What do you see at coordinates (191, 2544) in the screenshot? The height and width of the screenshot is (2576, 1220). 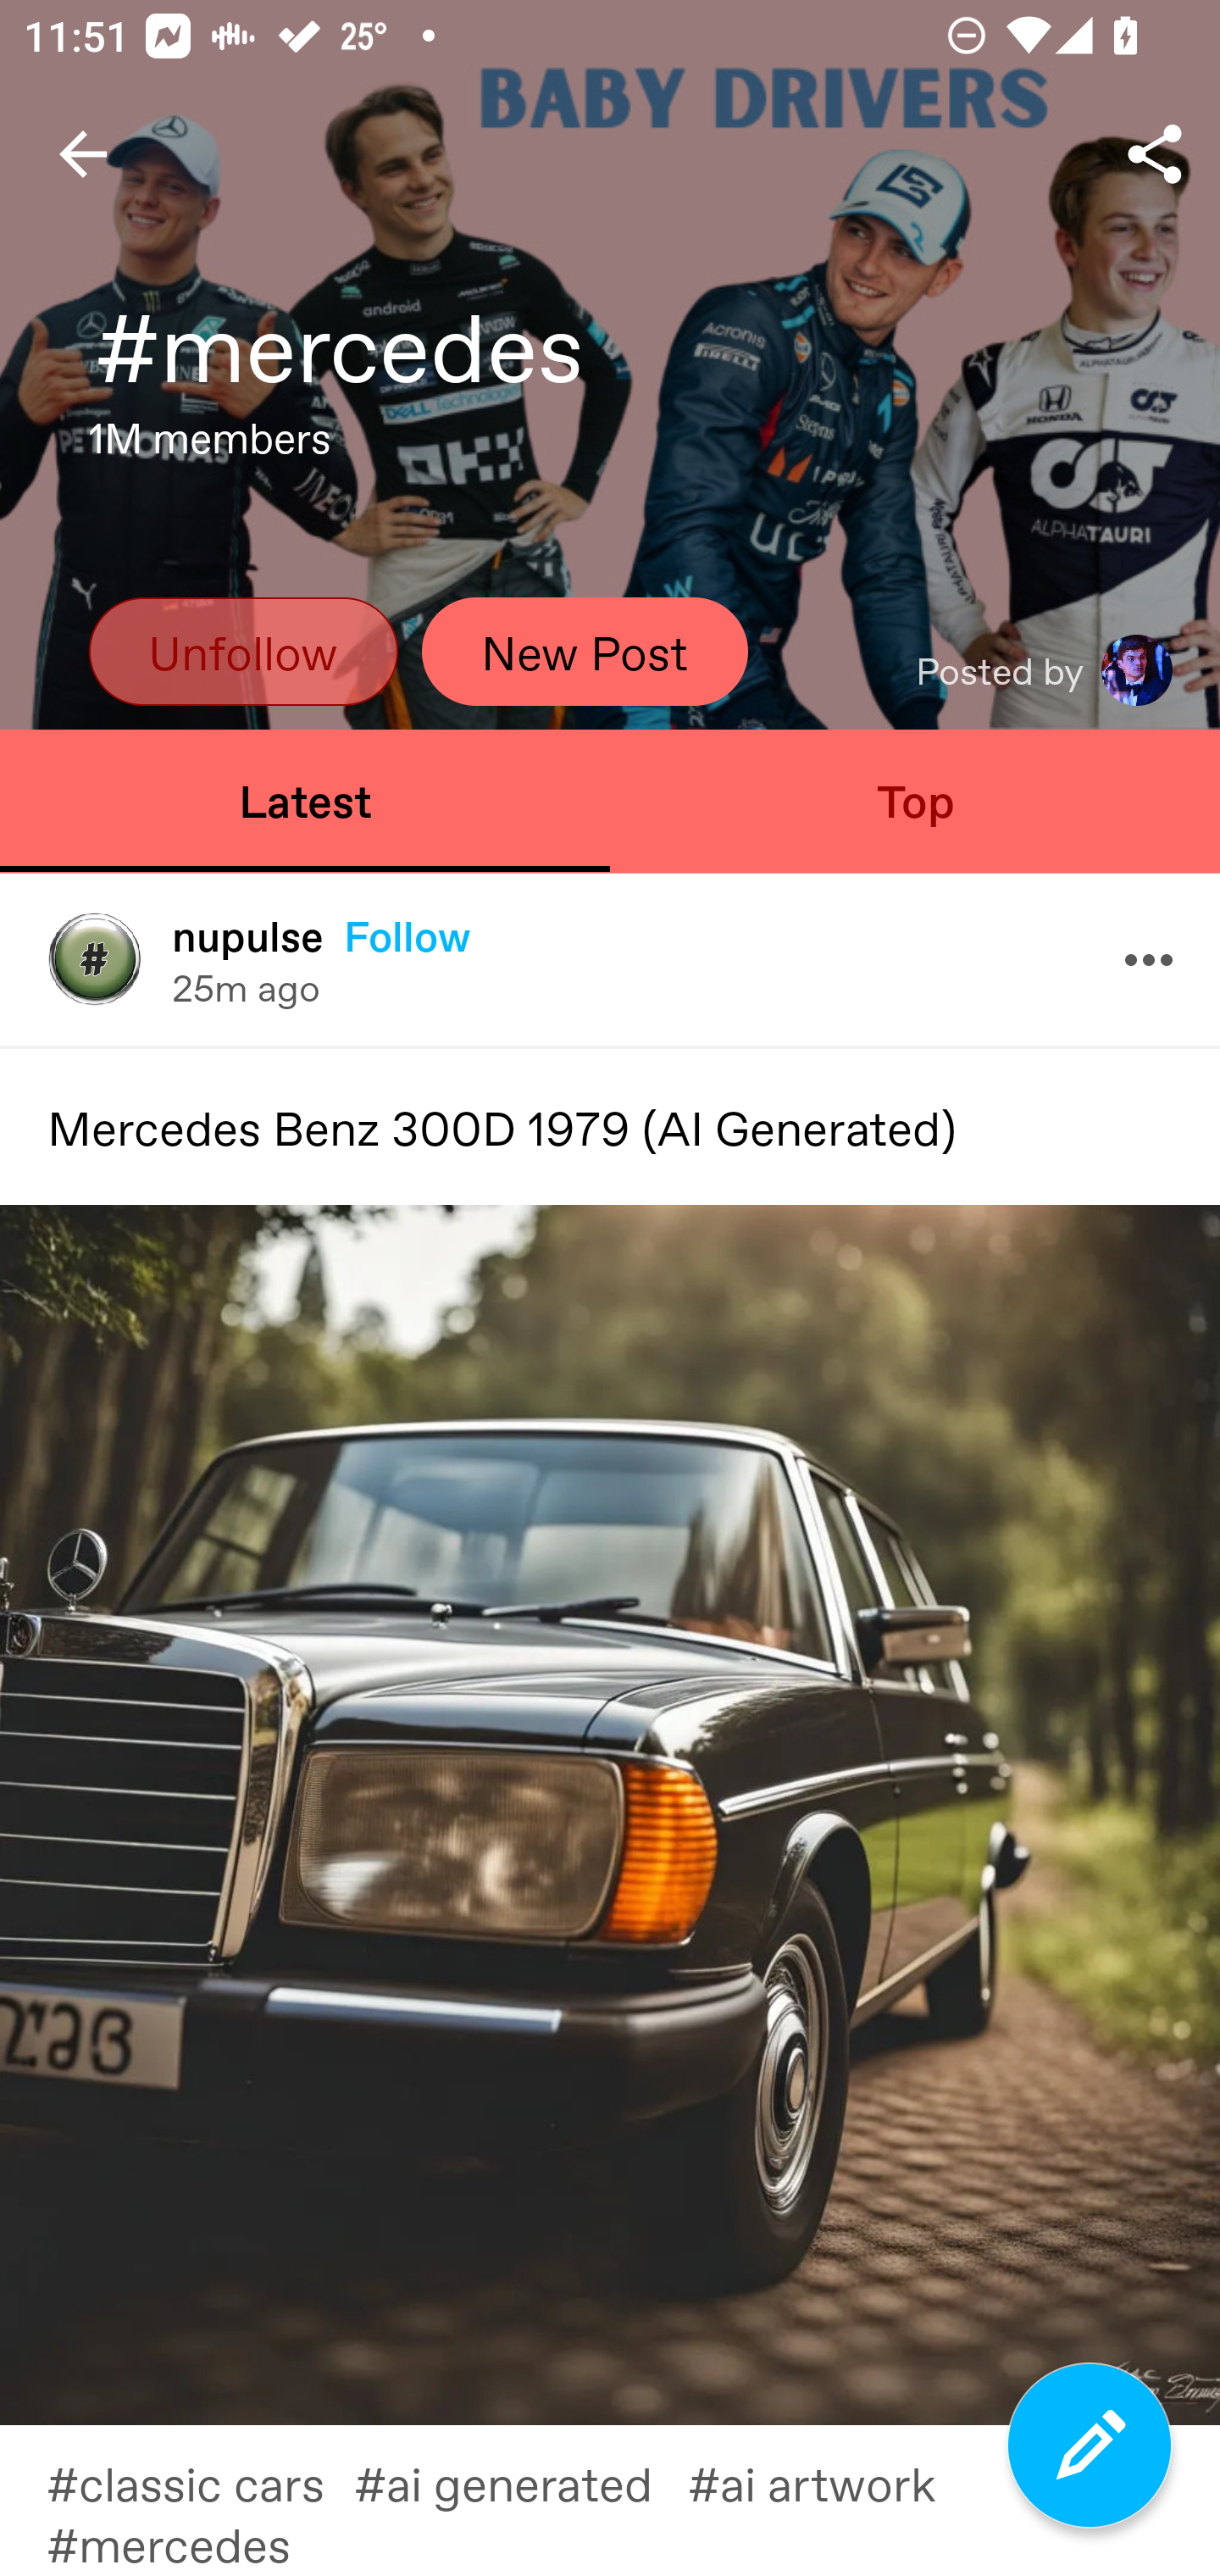 I see `#mercedes` at bounding box center [191, 2544].